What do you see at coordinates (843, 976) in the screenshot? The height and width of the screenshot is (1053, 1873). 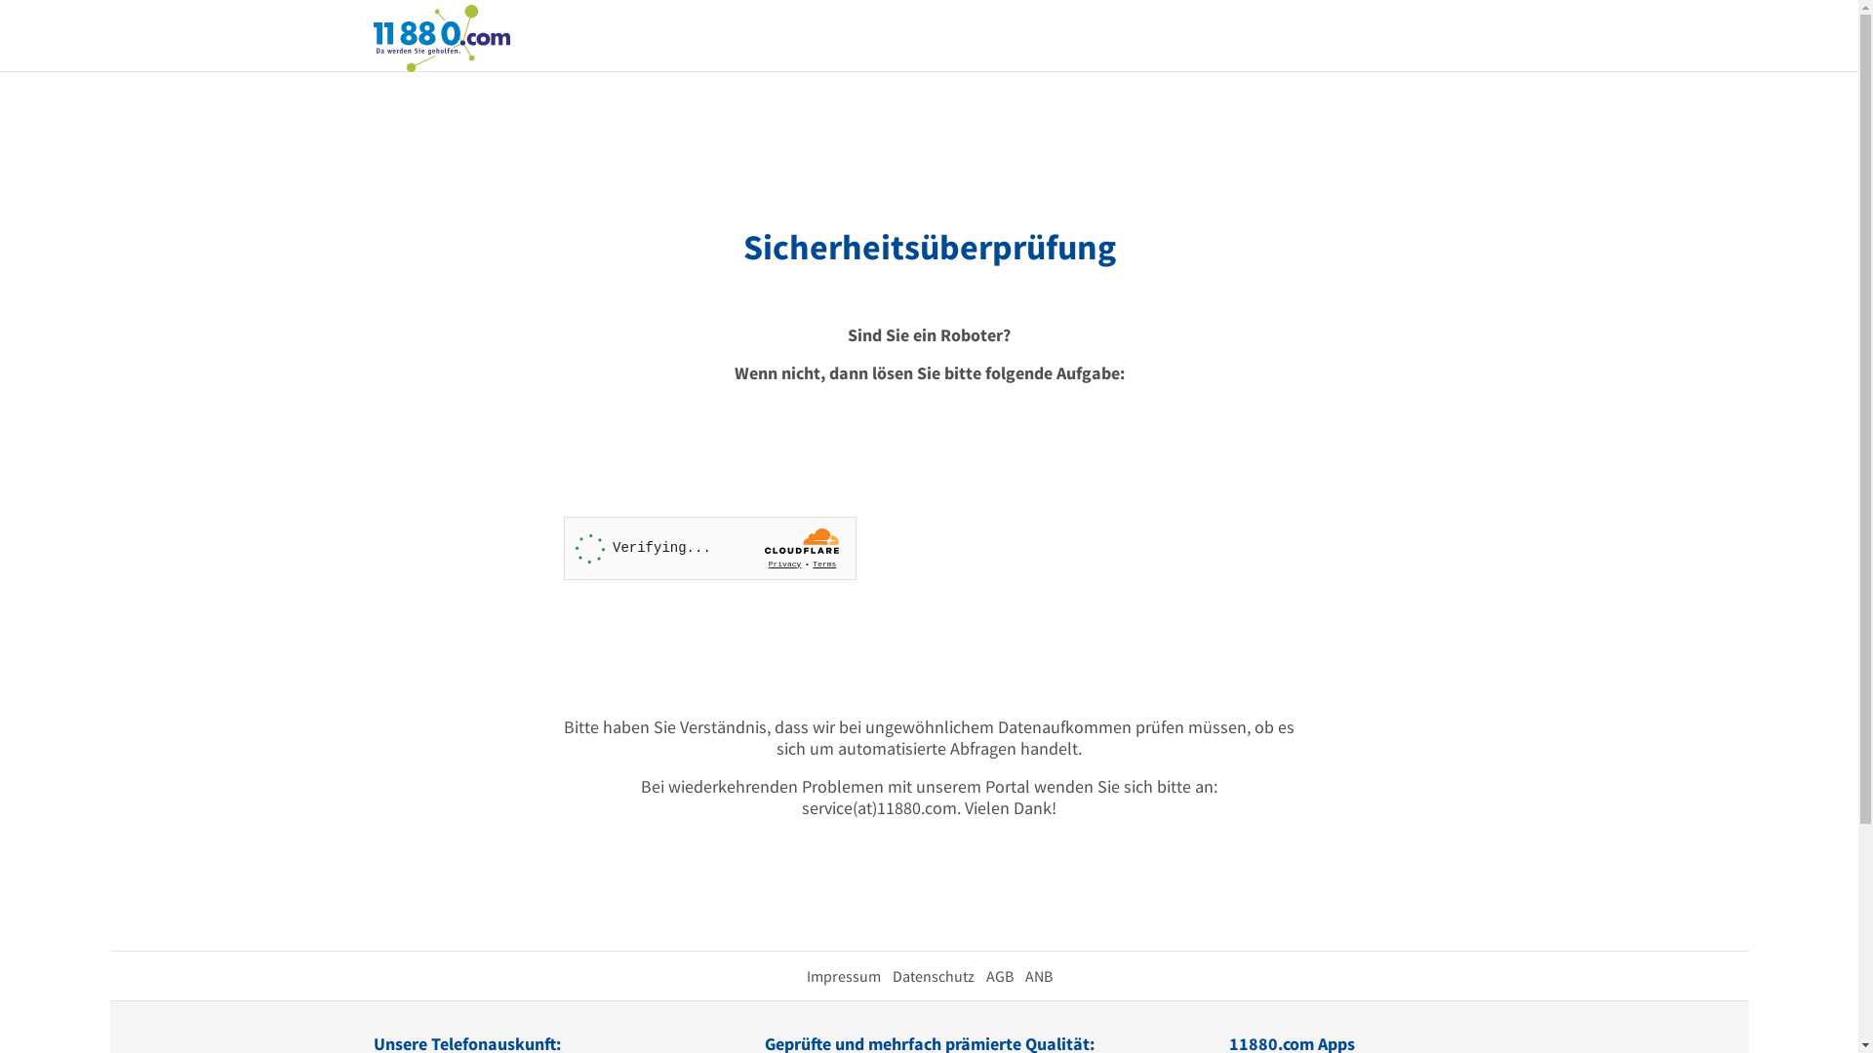 I see `Impressum` at bounding box center [843, 976].